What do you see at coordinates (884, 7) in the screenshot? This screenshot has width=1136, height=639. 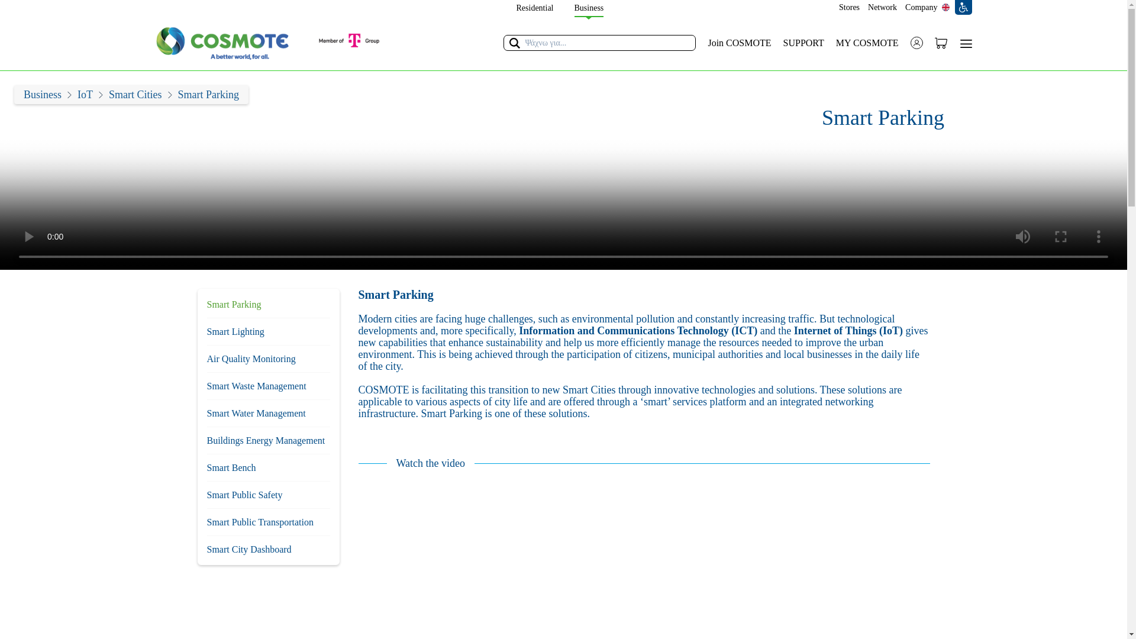 I see `Network` at bounding box center [884, 7].